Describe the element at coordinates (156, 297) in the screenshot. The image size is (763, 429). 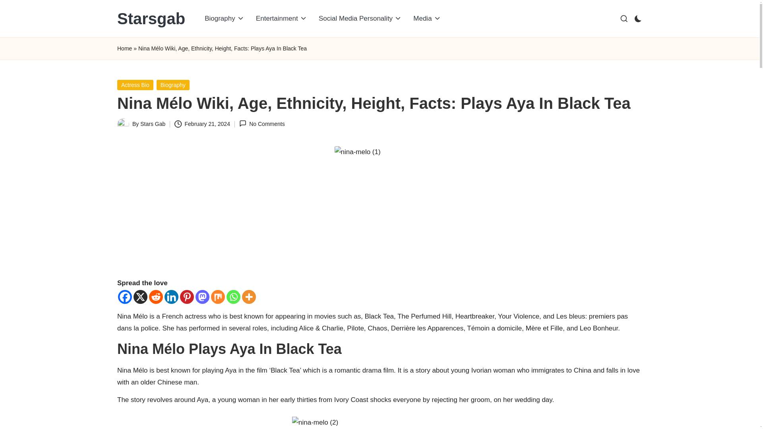
I see `Reddit` at that location.